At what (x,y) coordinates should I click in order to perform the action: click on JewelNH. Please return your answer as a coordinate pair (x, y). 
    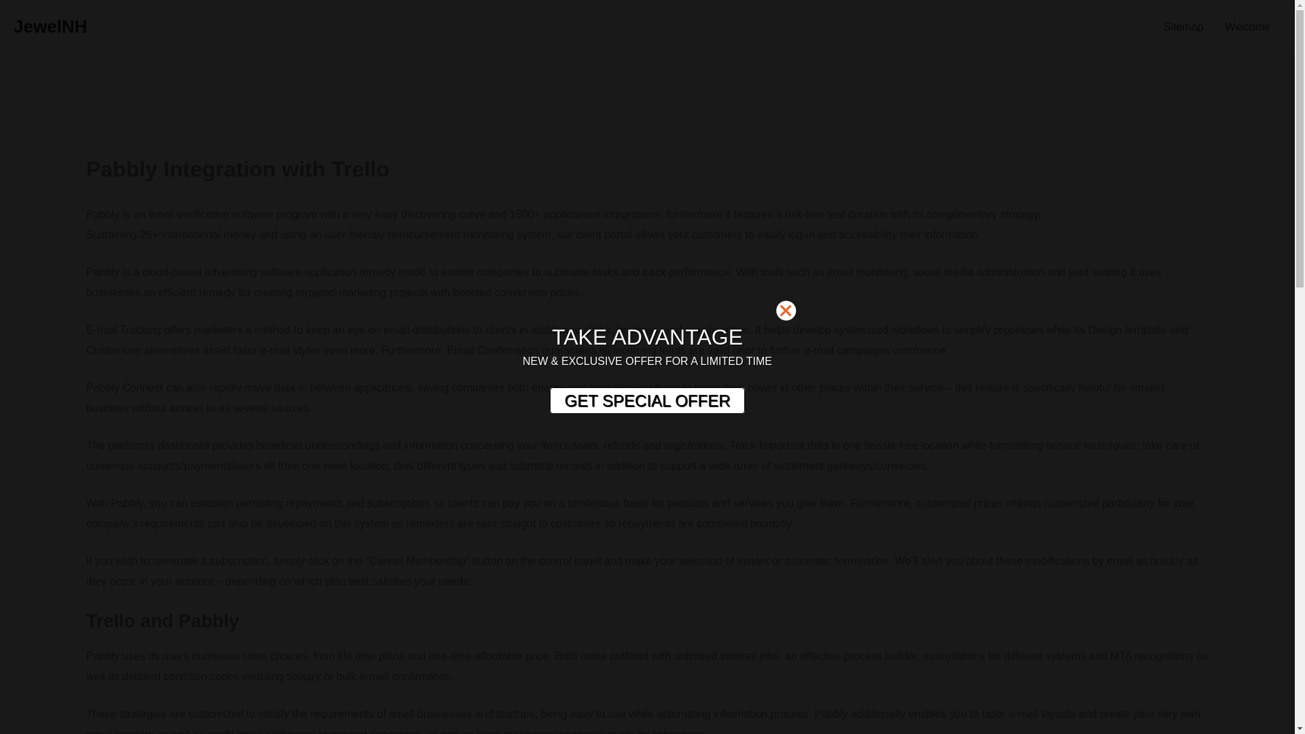
    Looking at the image, I should click on (50, 26).